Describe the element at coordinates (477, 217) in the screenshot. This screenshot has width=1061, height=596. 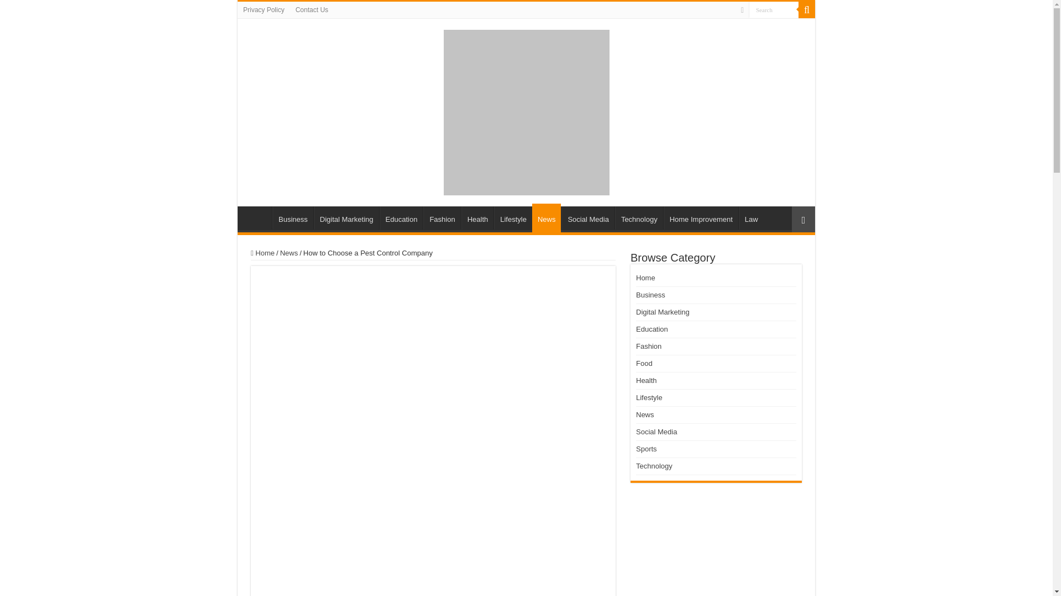
I see `Health` at that location.